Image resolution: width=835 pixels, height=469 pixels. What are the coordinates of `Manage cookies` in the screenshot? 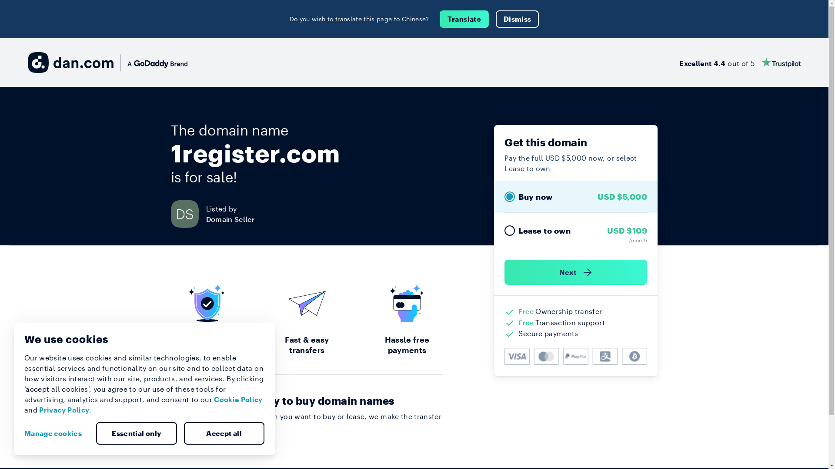 It's located at (57, 433).